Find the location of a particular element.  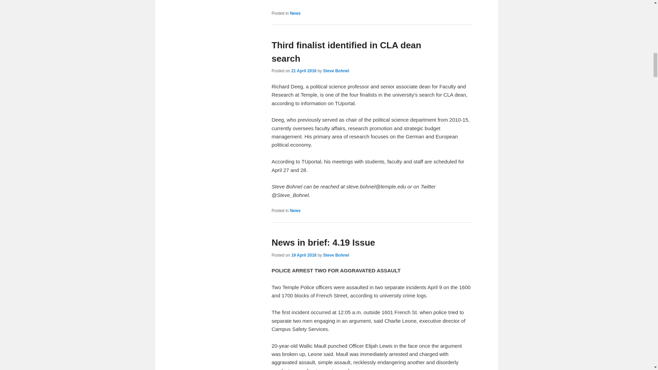

19 April 2016 is located at coordinates (304, 255).